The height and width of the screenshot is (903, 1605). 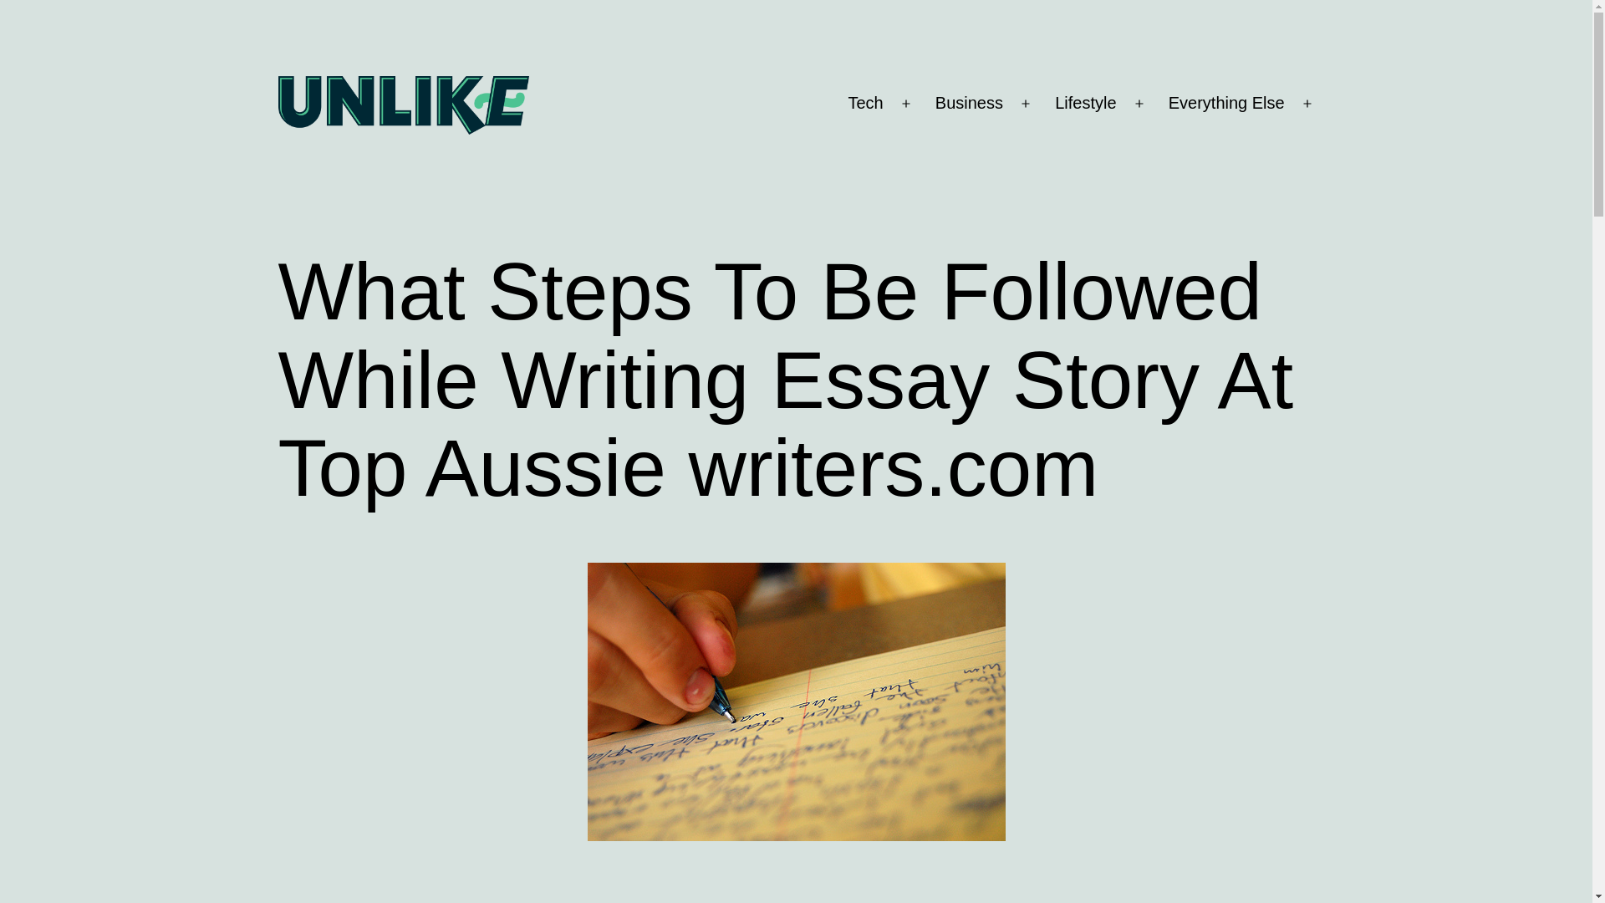 I want to click on Everything Else, so click(x=1225, y=104).